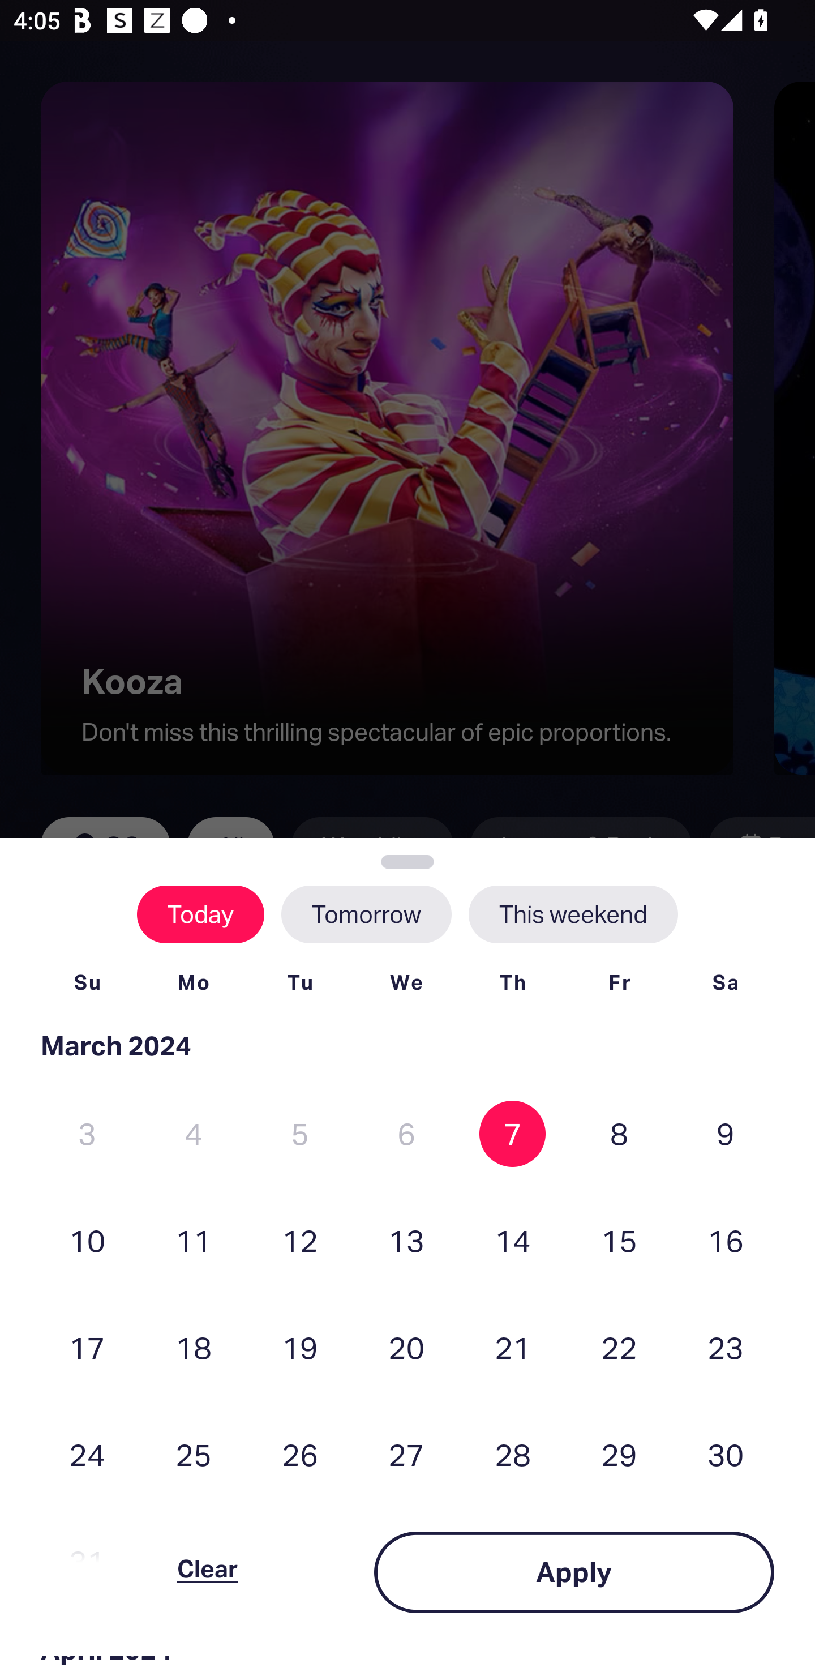 This screenshot has height=1676, width=815. Describe the element at coordinates (619, 1347) in the screenshot. I see `22` at that location.